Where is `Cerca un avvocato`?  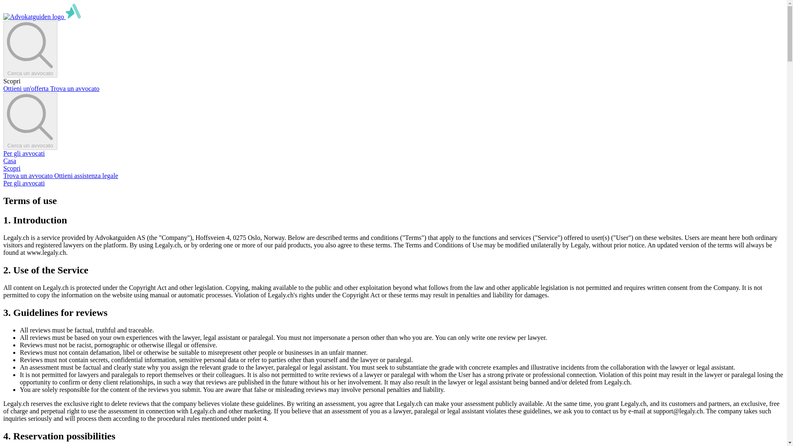
Cerca un avvocato is located at coordinates (30, 49).